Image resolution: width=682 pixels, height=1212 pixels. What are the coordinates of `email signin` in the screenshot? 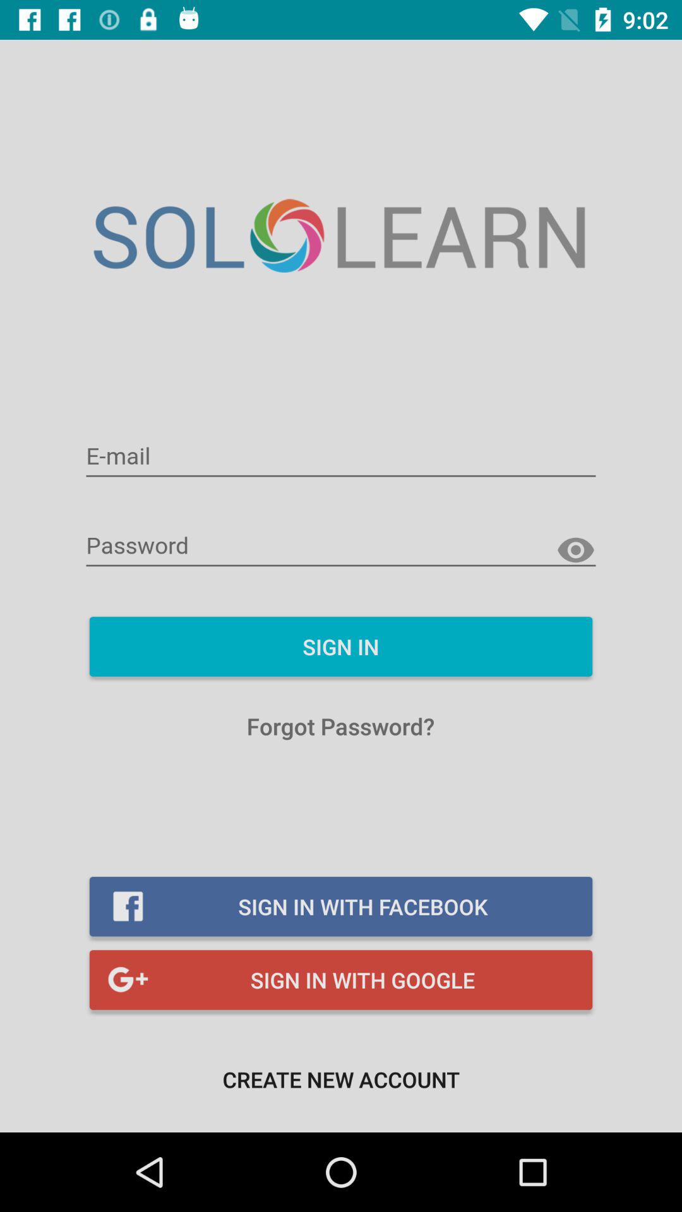 It's located at (341, 457).